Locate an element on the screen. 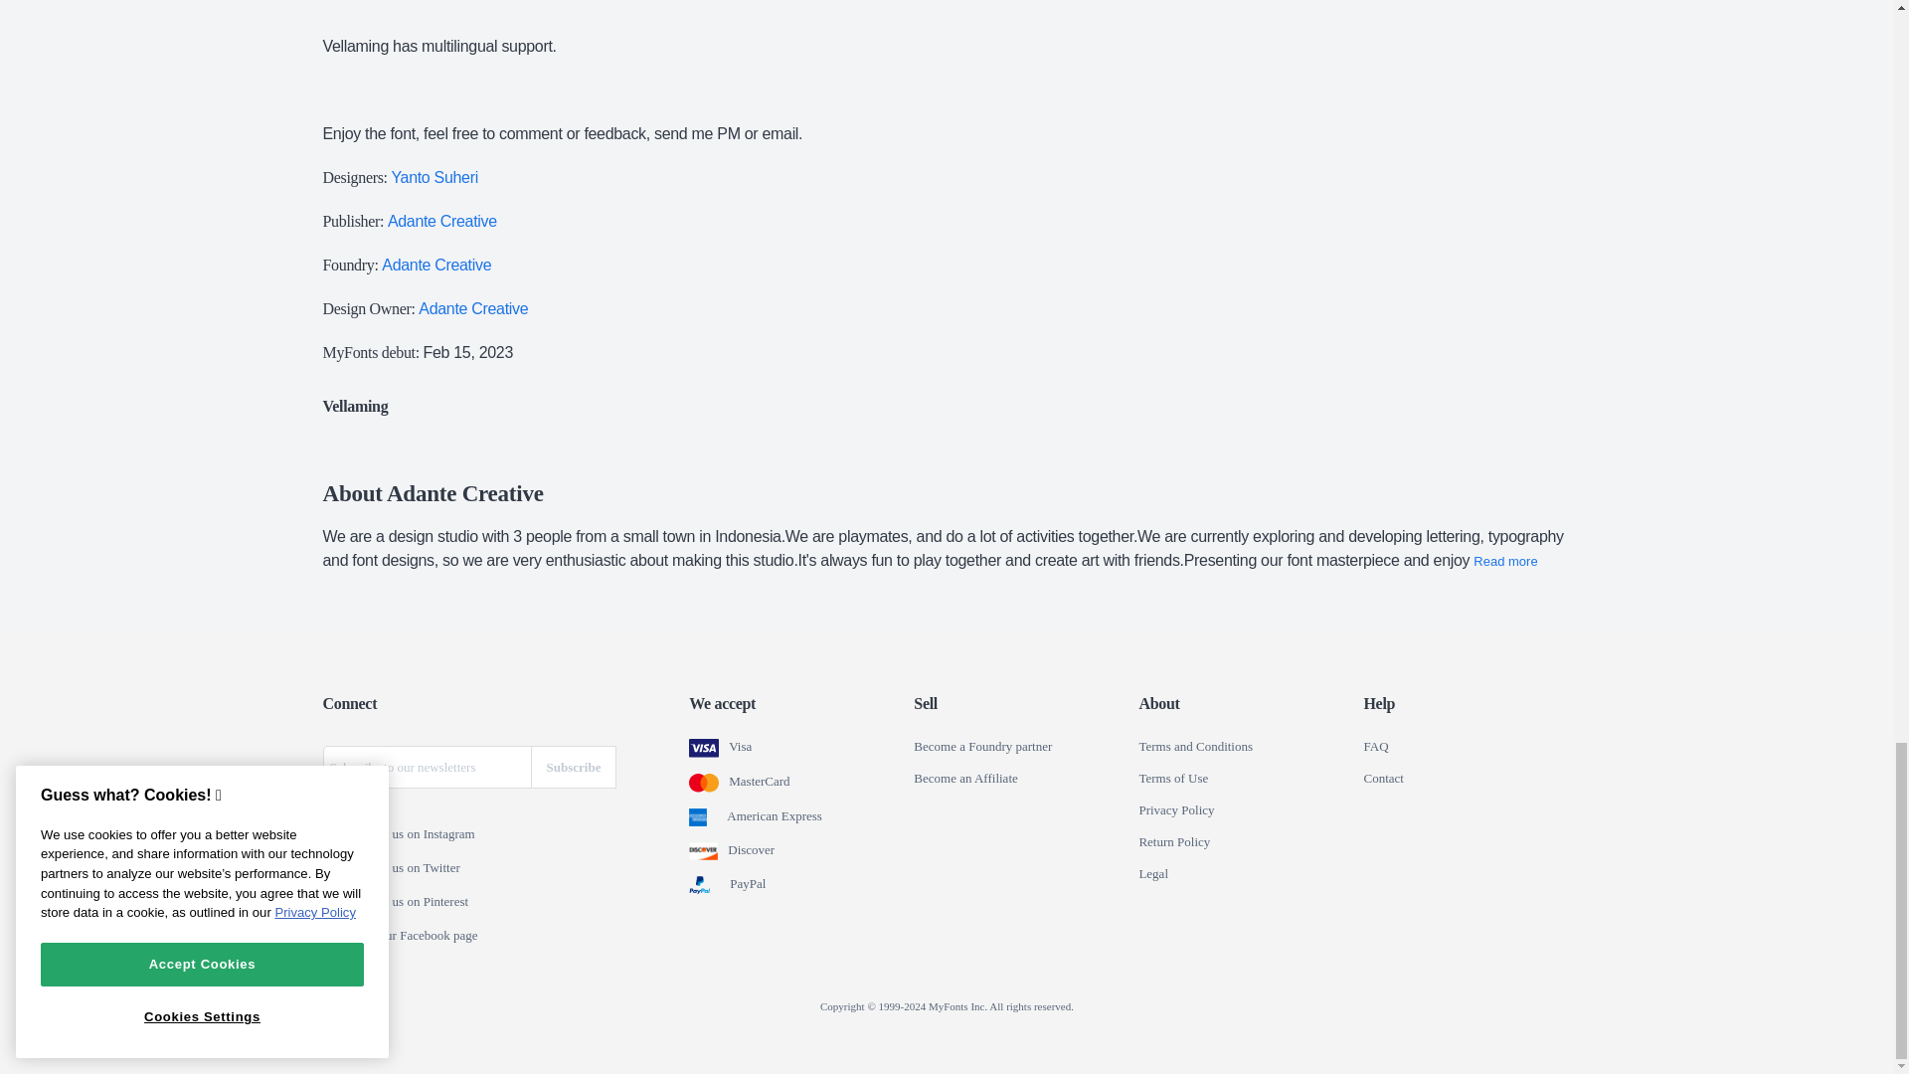 The width and height of the screenshot is (1909, 1074). Follow us on Instagram is located at coordinates (336, 834).